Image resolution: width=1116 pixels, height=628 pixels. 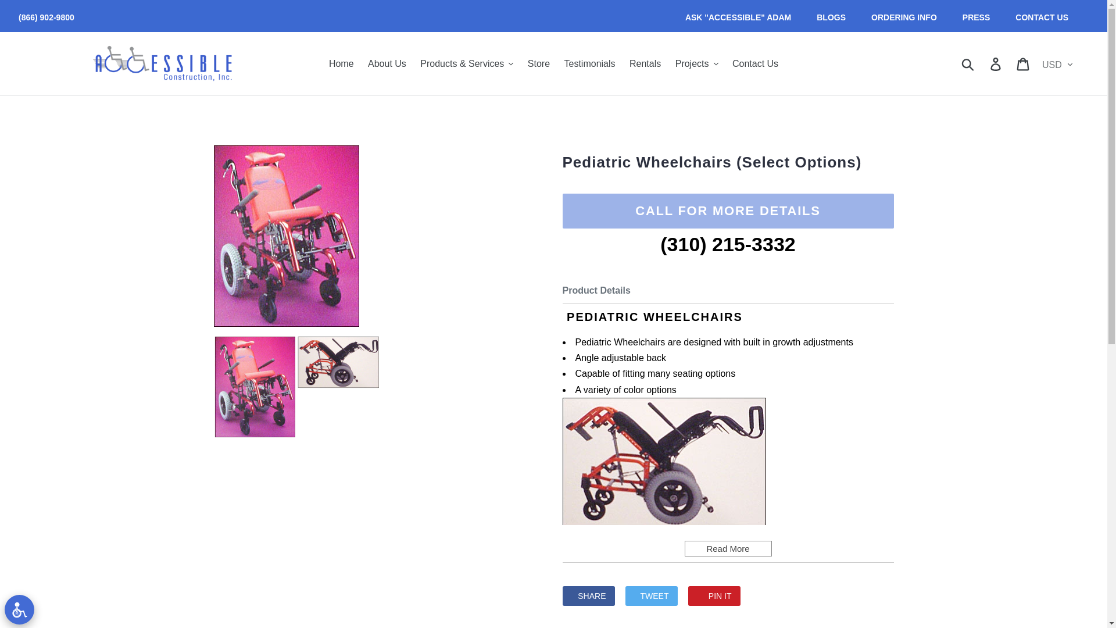 What do you see at coordinates (1042, 17) in the screenshot?
I see `CONTACT US` at bounding box center [1042, 17].